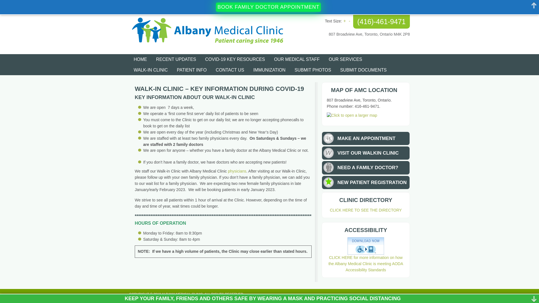 The width and height of the screenshot is (539, 303). Describe the element at coordinates (269, 70) in the screenshot. I see `IMMUNIZATION` at that location.